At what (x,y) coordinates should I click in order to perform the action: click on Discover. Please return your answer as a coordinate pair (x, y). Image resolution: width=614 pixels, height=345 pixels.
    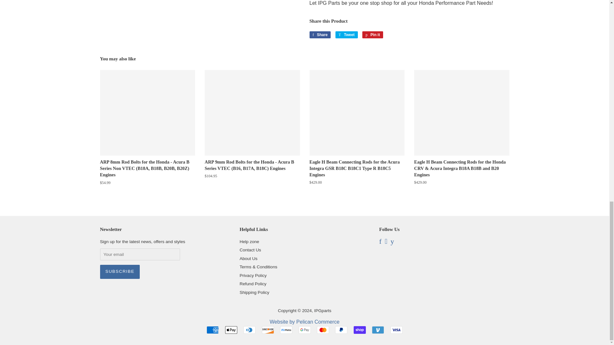
    Looking at the image, I should click on (268, 330).